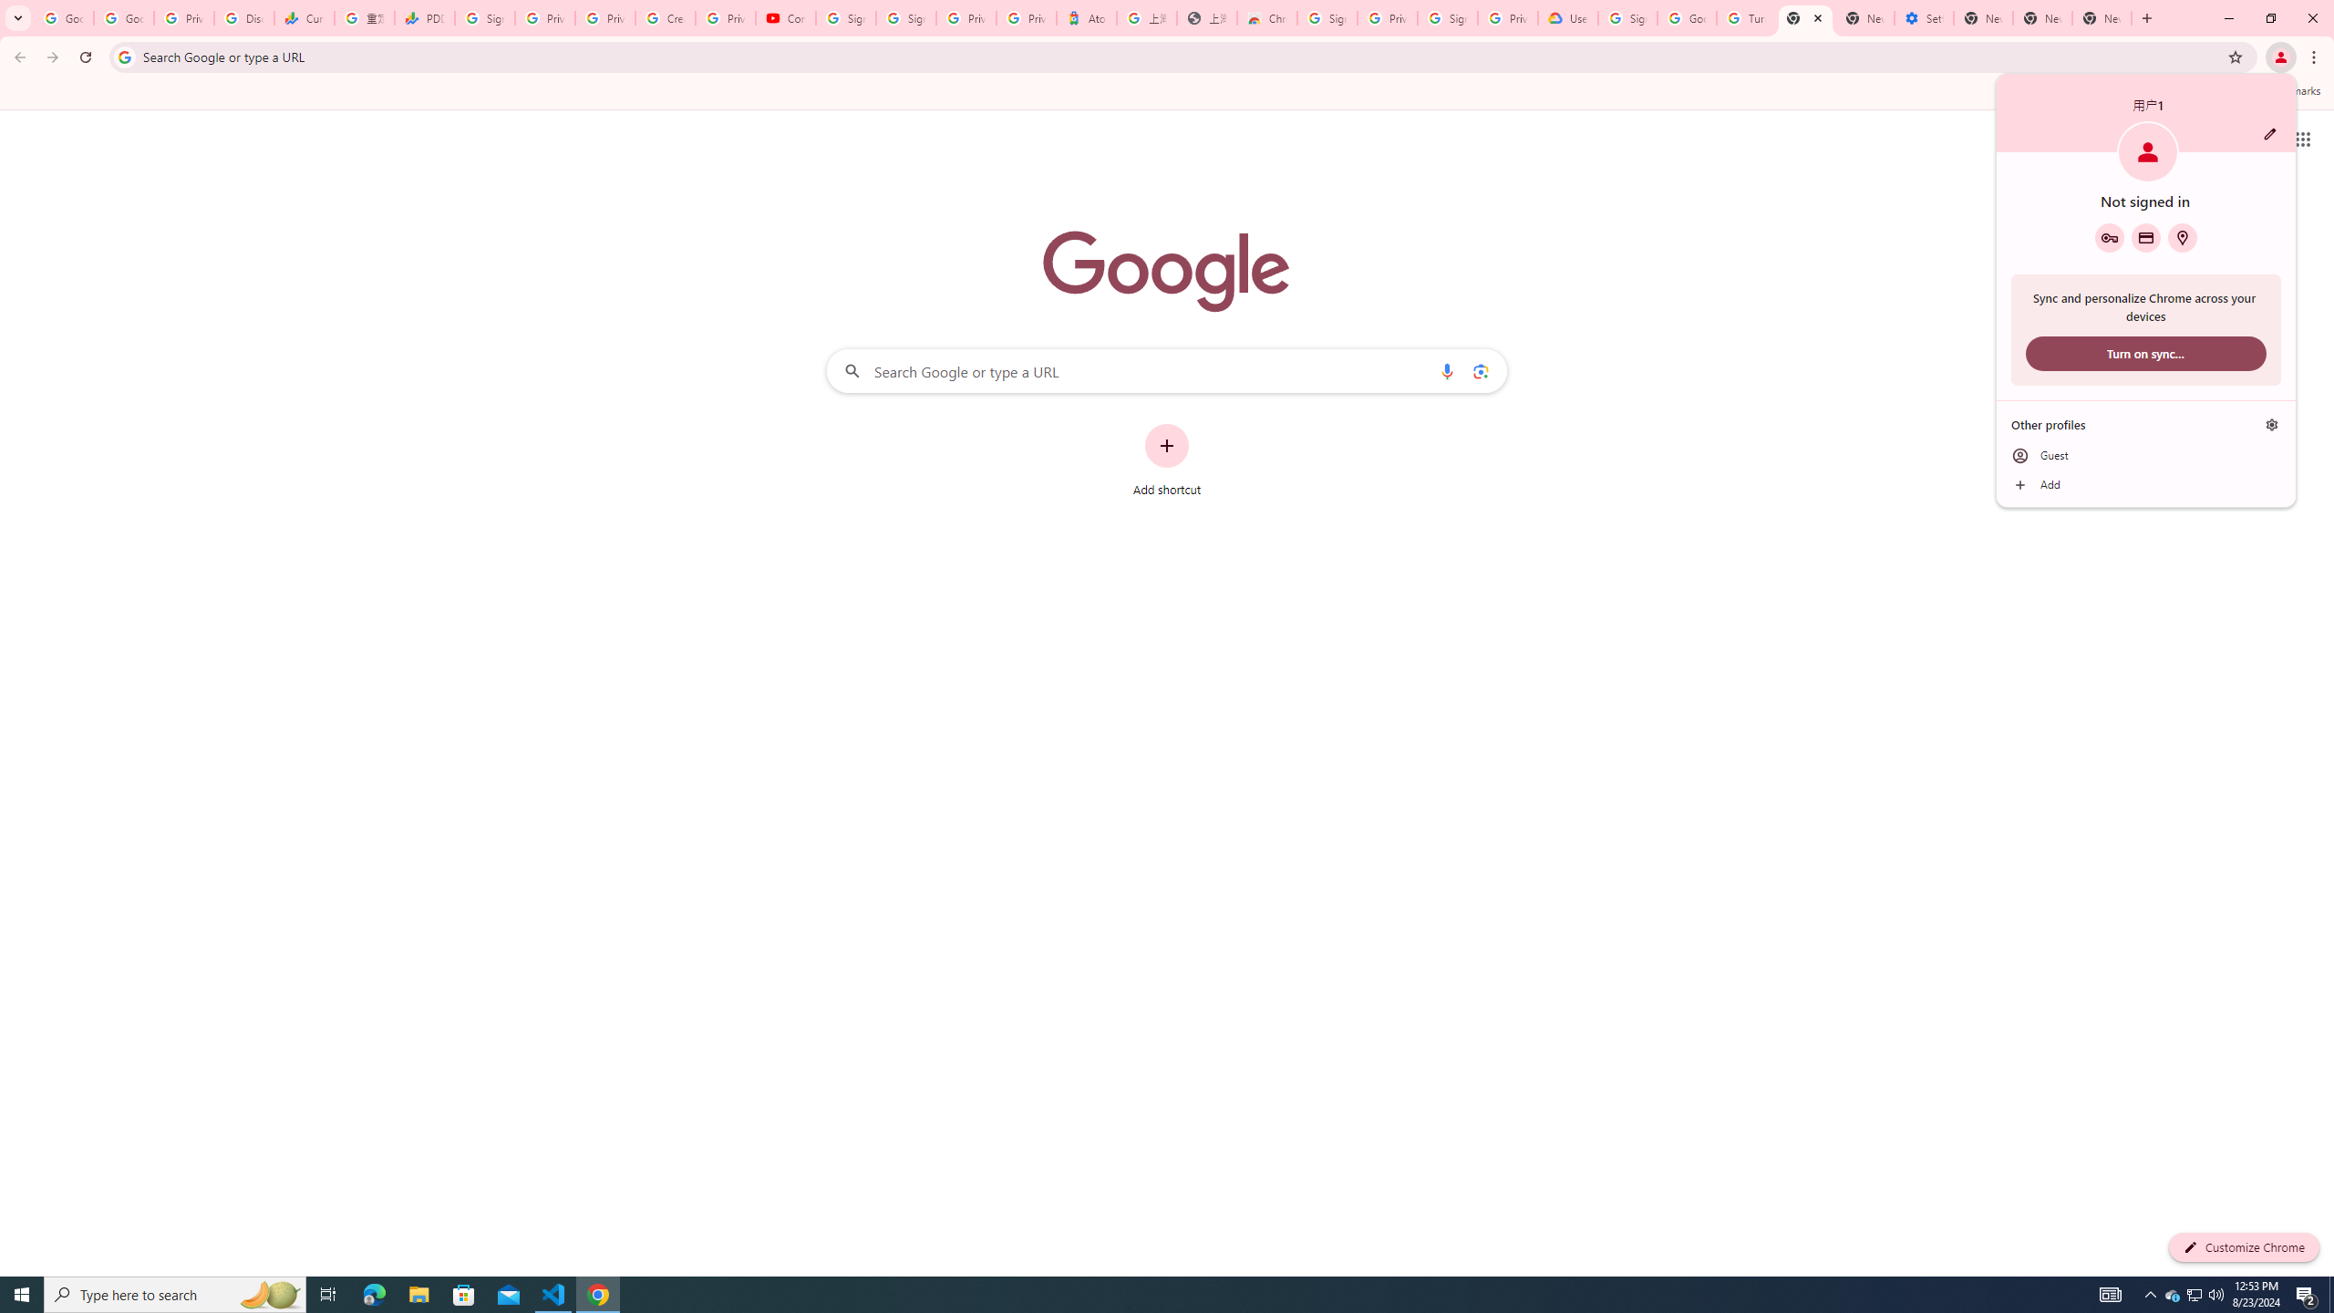 This screenshot has width=2334, height=1313. What do you see at coordinates (2331, 1295) in the screenshot?
I see `Show desktop` at bounding box center [2331, 1295].